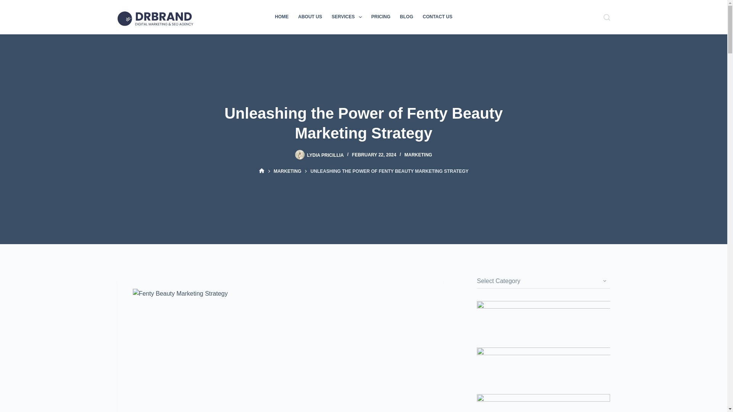 The image size is (733, 412). Describe the element at coordinates (363, 123) in the screenshot. I see `Unleashing the Power of Fenty Beauty Marketing Strategy` at that location.